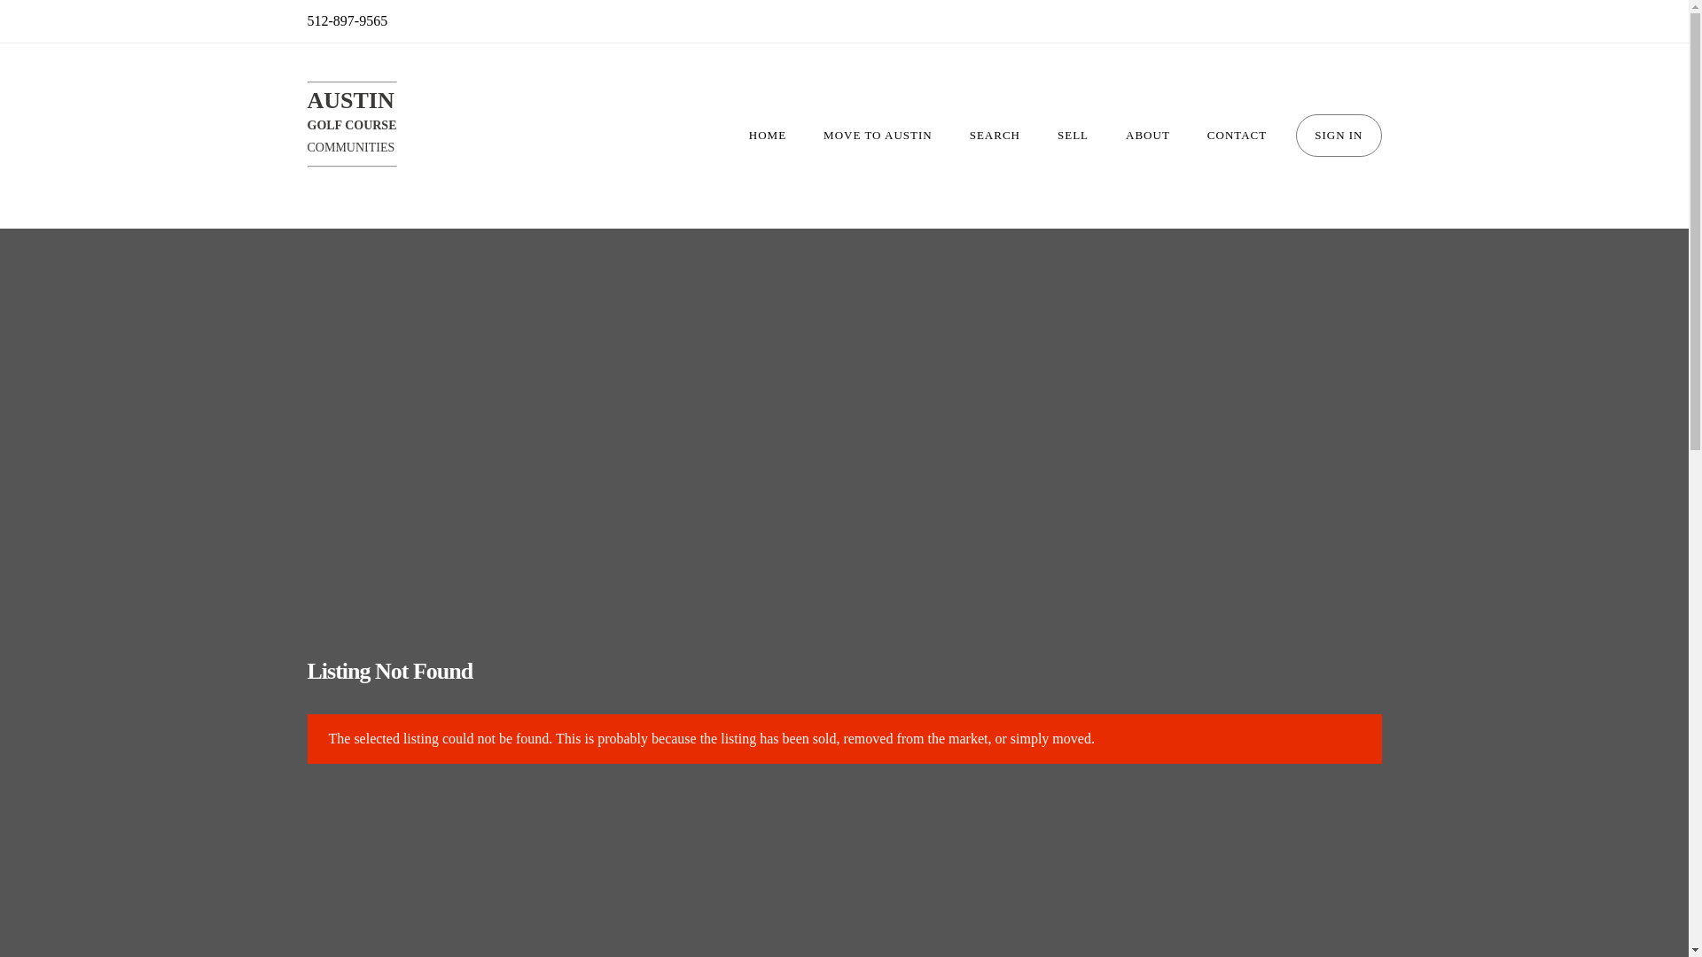 This screenshot has width=1702, height=957. I want to click on SIGN IN, so click(878, 135).